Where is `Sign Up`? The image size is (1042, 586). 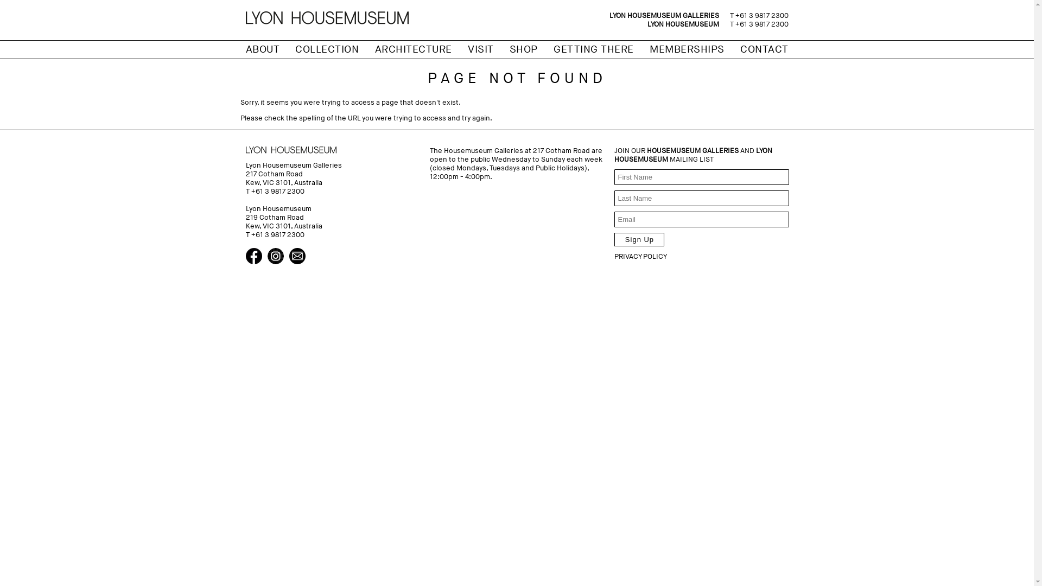
Sign Up is located at coordinates (639, 240).